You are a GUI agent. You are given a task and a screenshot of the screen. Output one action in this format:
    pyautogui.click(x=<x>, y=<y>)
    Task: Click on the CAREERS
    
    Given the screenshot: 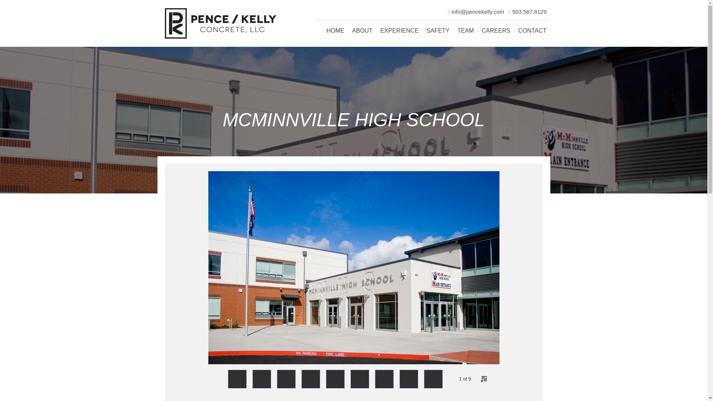 What is the action you would take?
    pyautogui.click(x=496, y=30)
    